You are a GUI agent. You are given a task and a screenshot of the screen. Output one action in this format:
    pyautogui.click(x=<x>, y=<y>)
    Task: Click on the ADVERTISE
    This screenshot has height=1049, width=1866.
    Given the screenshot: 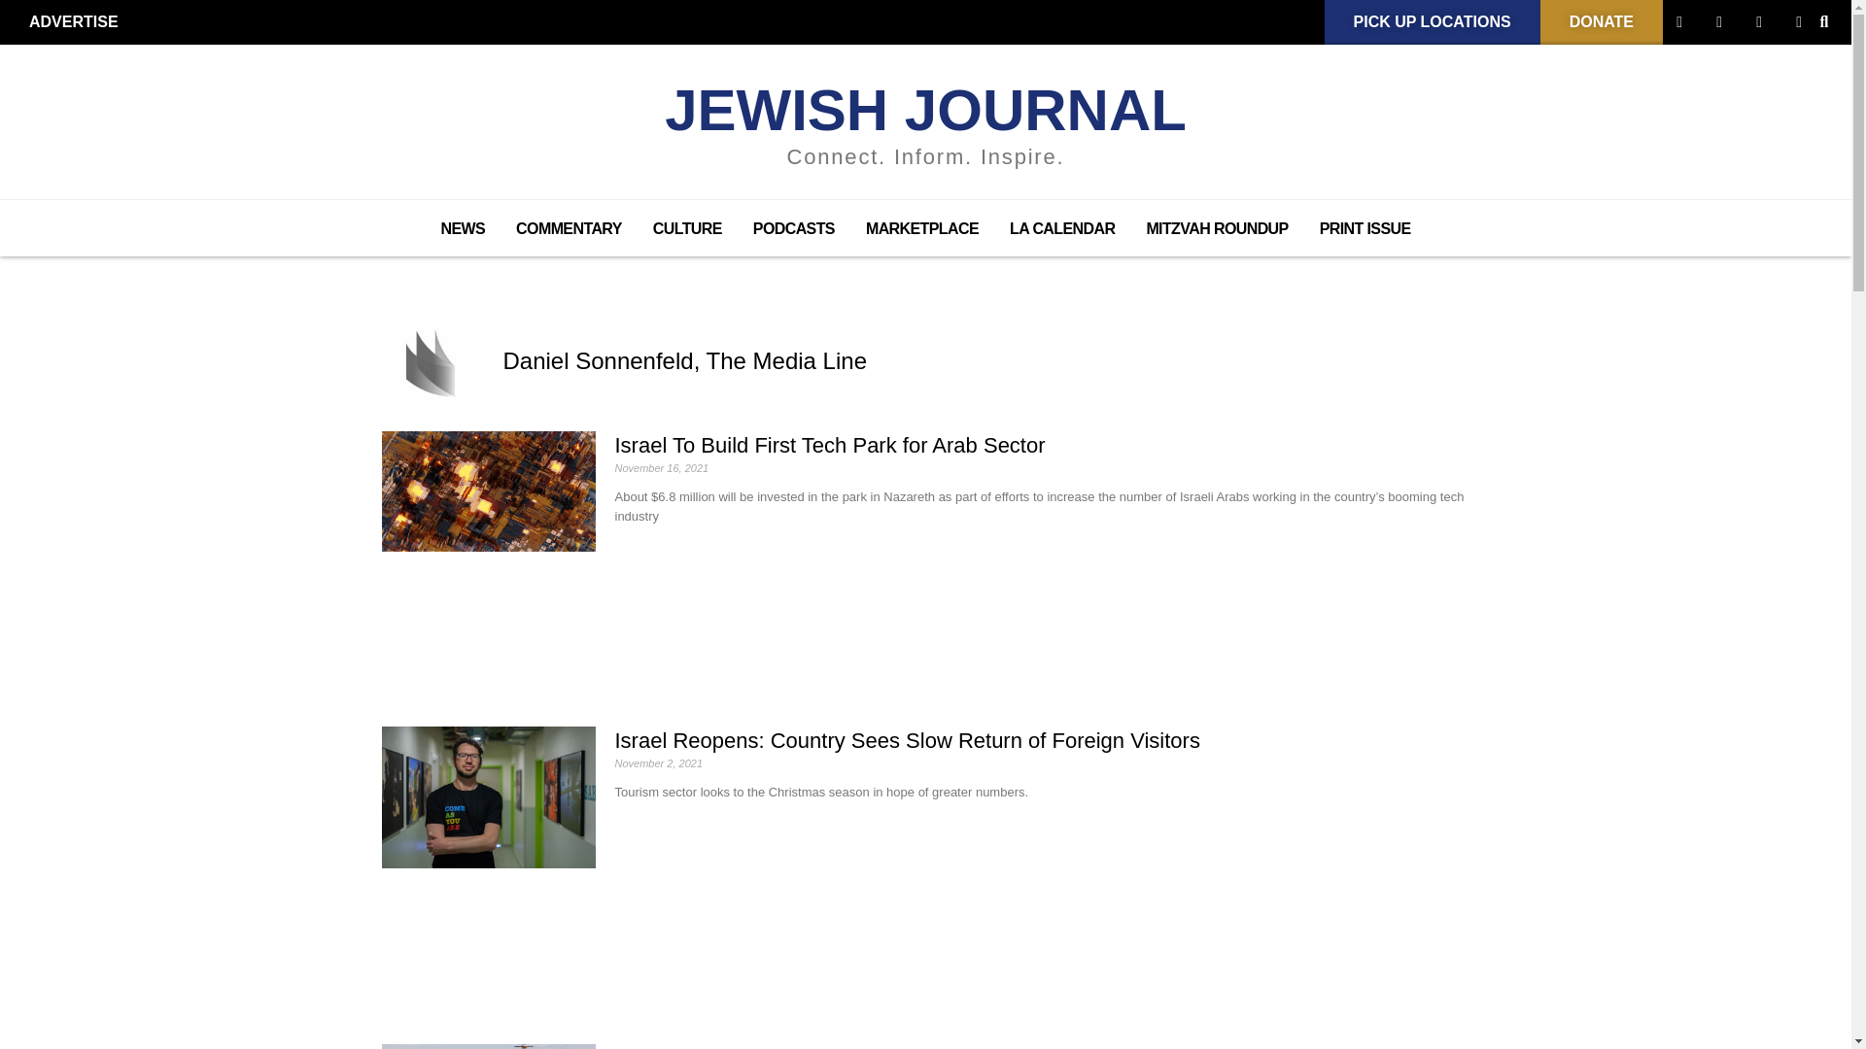 What is the action you would take?
    pyautogui.click(x=74, y=22)
    